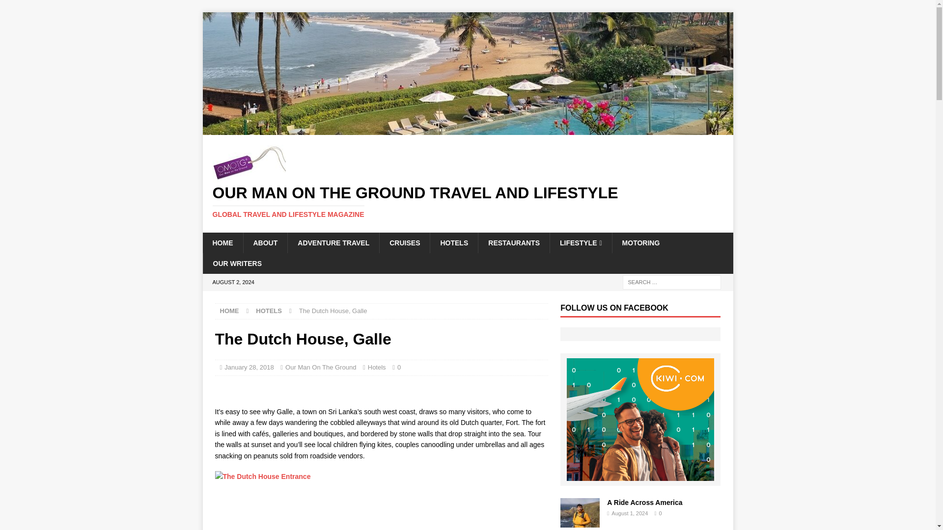 The image size is (943, 530). Describe the element at coordinates (640, 243) in the screenshot. I see `MOTORING` at that location.